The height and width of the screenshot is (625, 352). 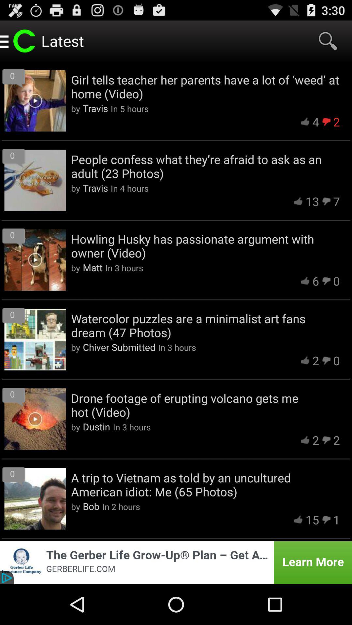 I want to click on turn off the icon next to by app, so click(x=93, y=267).